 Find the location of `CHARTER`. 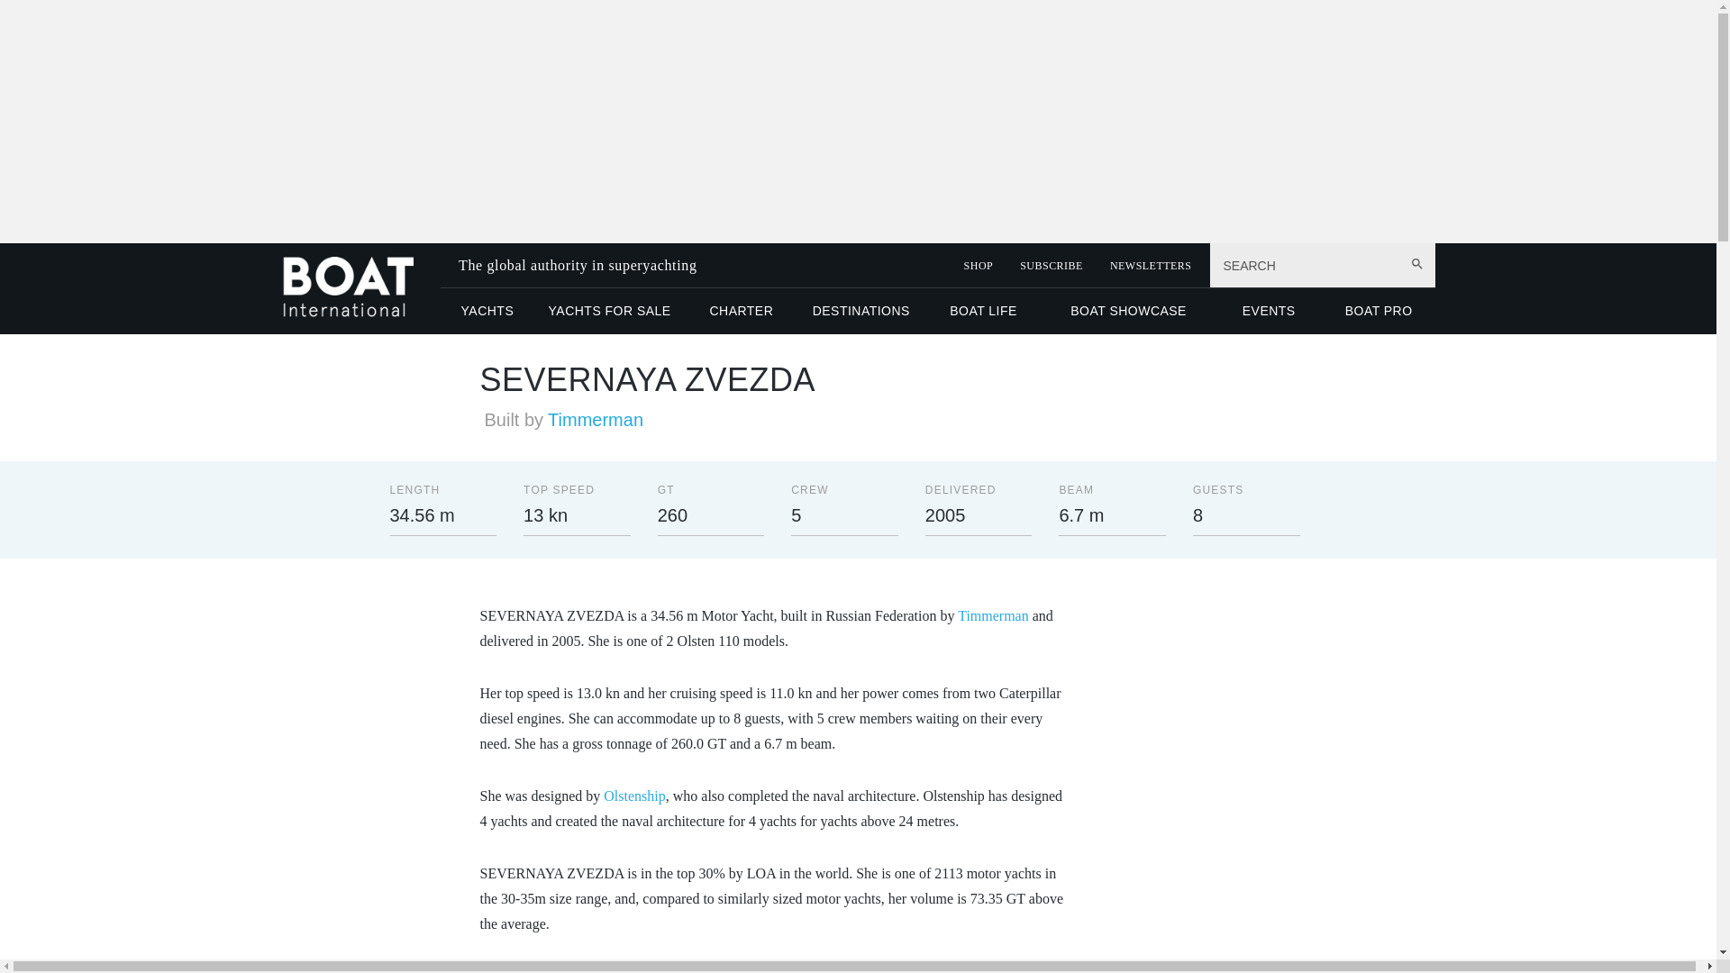

CHARTER is located at coordinates (741, 310).